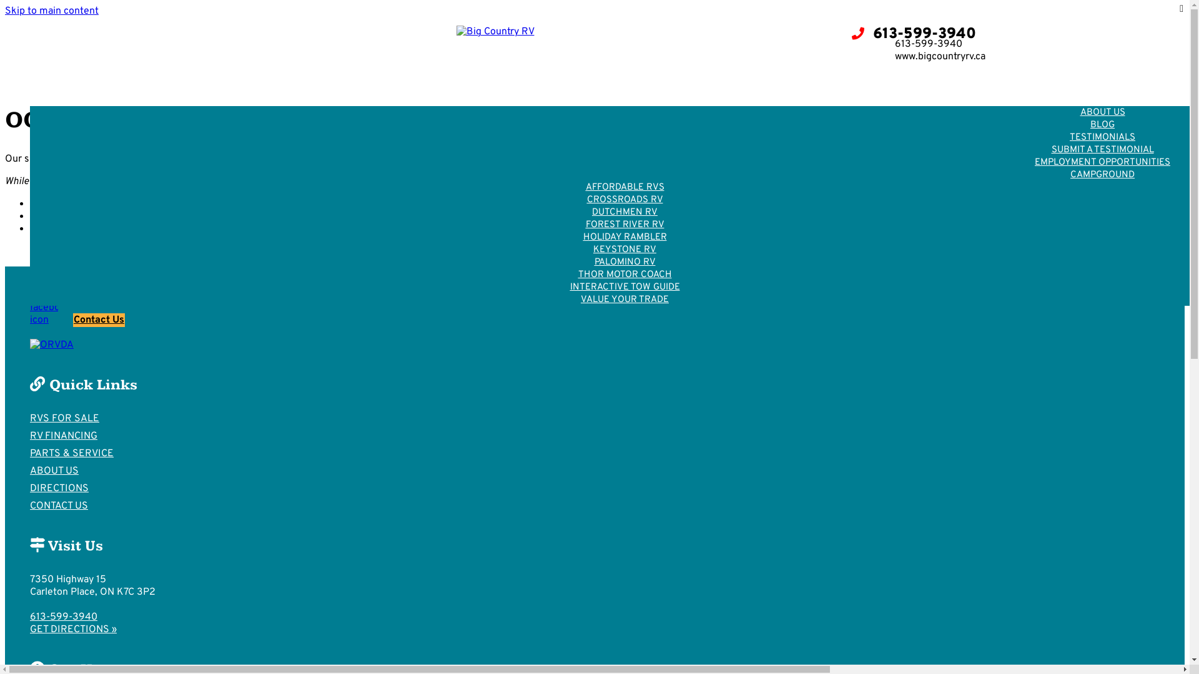 The height and width of the screenshot is (674, 1199). I want to click on NEW RVS, so click(624, 112).